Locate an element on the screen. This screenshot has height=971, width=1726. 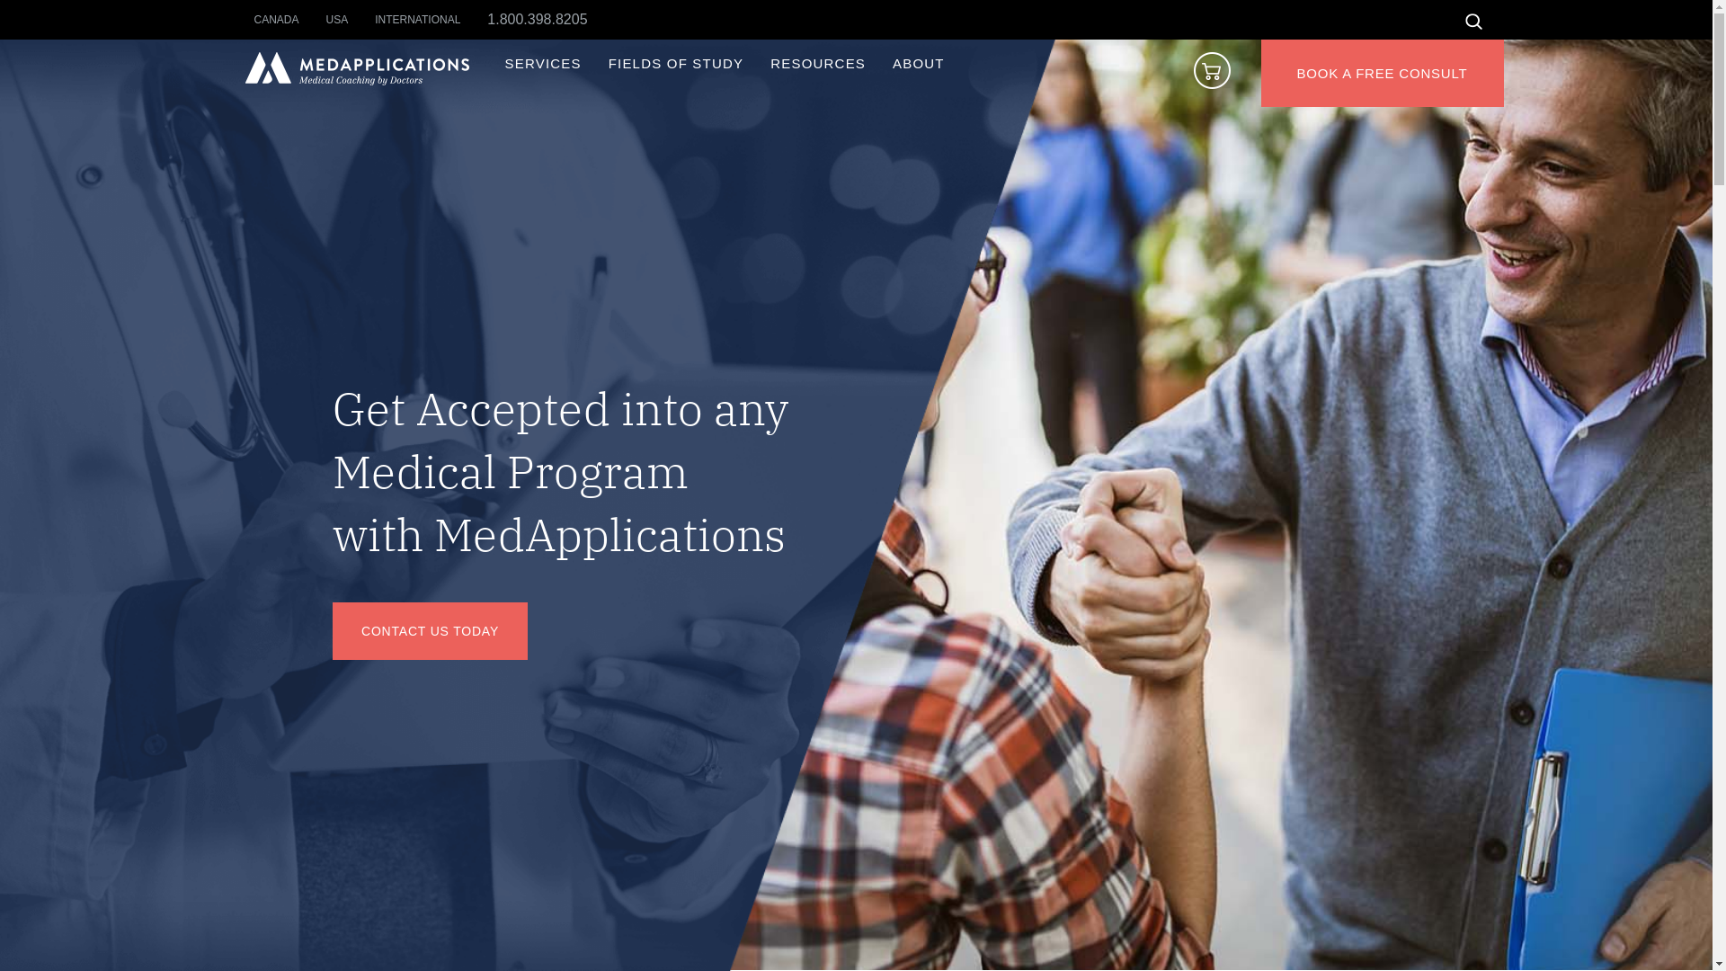
INTERNATIONAL is located at coordinates (431, 20).